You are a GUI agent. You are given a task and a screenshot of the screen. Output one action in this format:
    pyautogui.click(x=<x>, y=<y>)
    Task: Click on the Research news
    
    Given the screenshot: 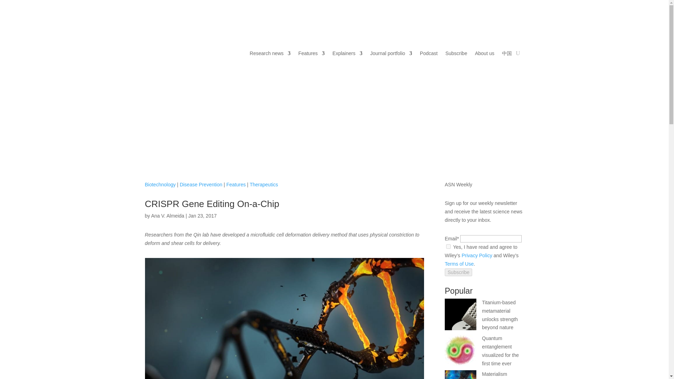 What is the action you would take?
    pyautogui.click(x=270, y=53)
    